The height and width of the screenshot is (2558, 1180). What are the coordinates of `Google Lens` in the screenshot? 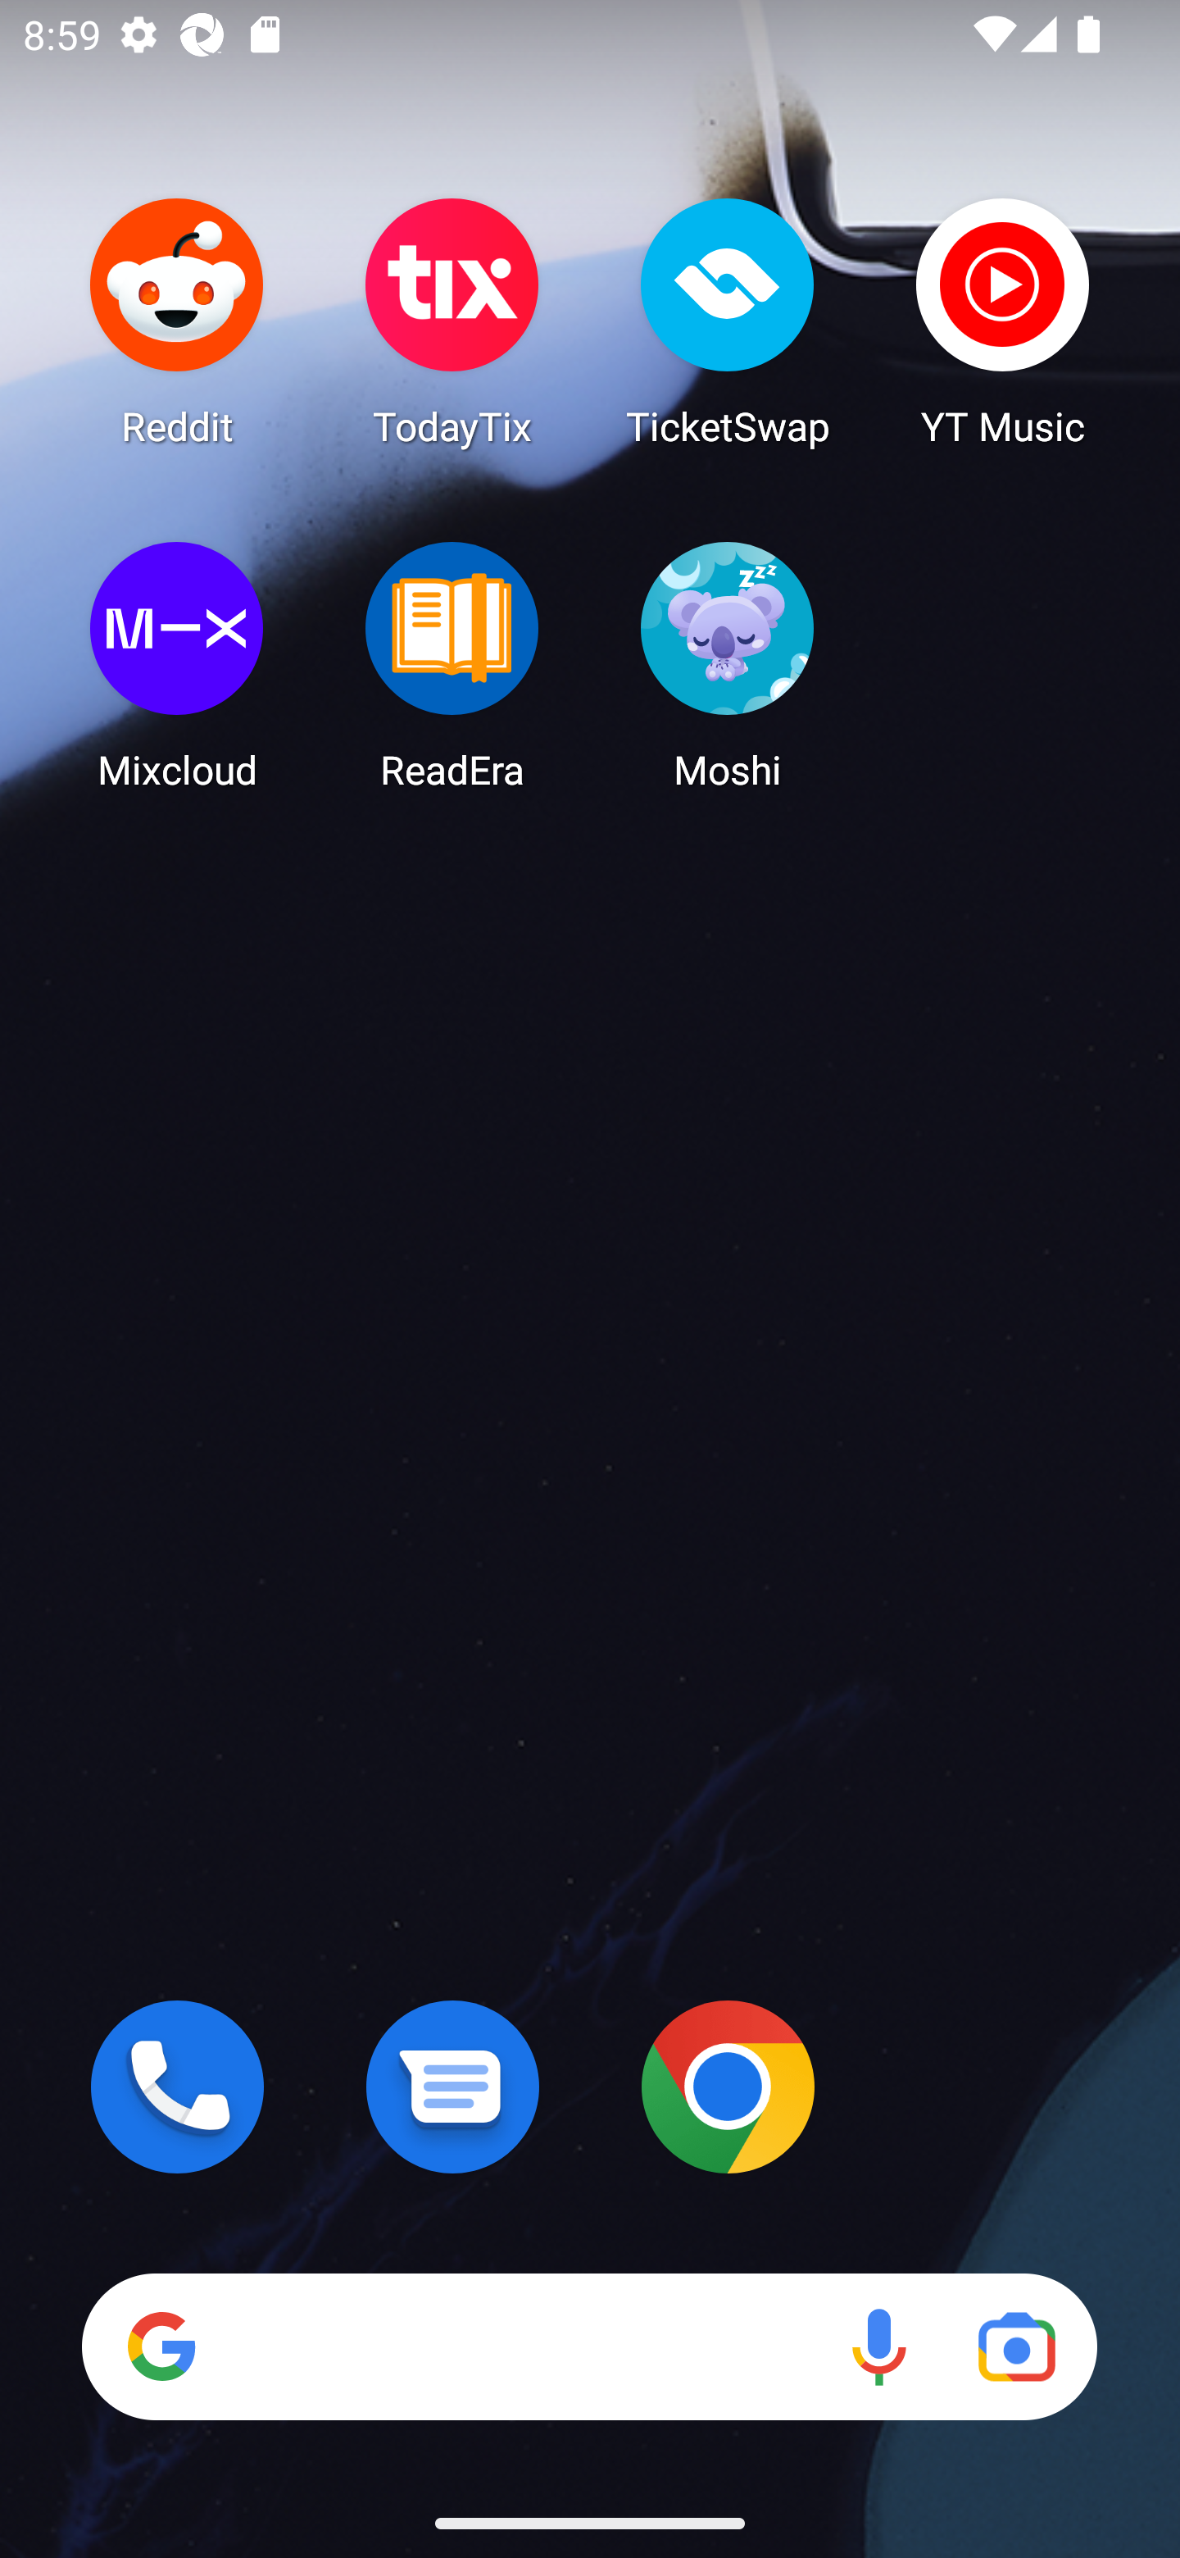 It's located at (1016, 2346).